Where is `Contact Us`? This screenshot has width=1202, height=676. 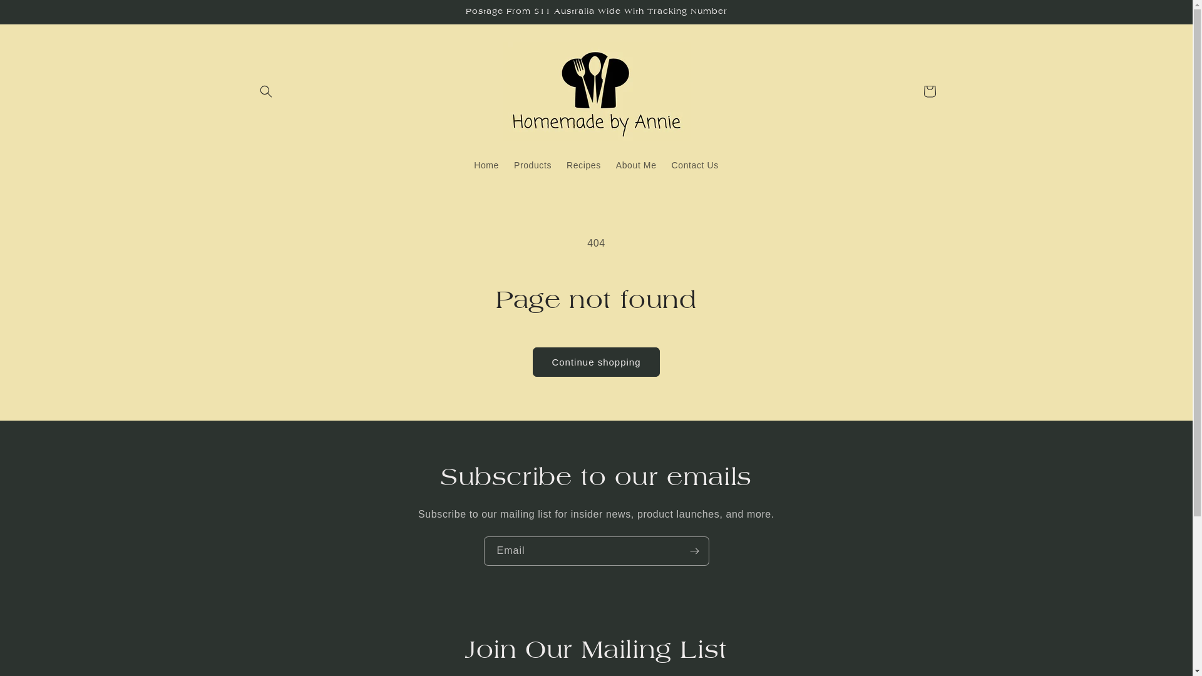 Contact Us is located at coordinates (695, 165).